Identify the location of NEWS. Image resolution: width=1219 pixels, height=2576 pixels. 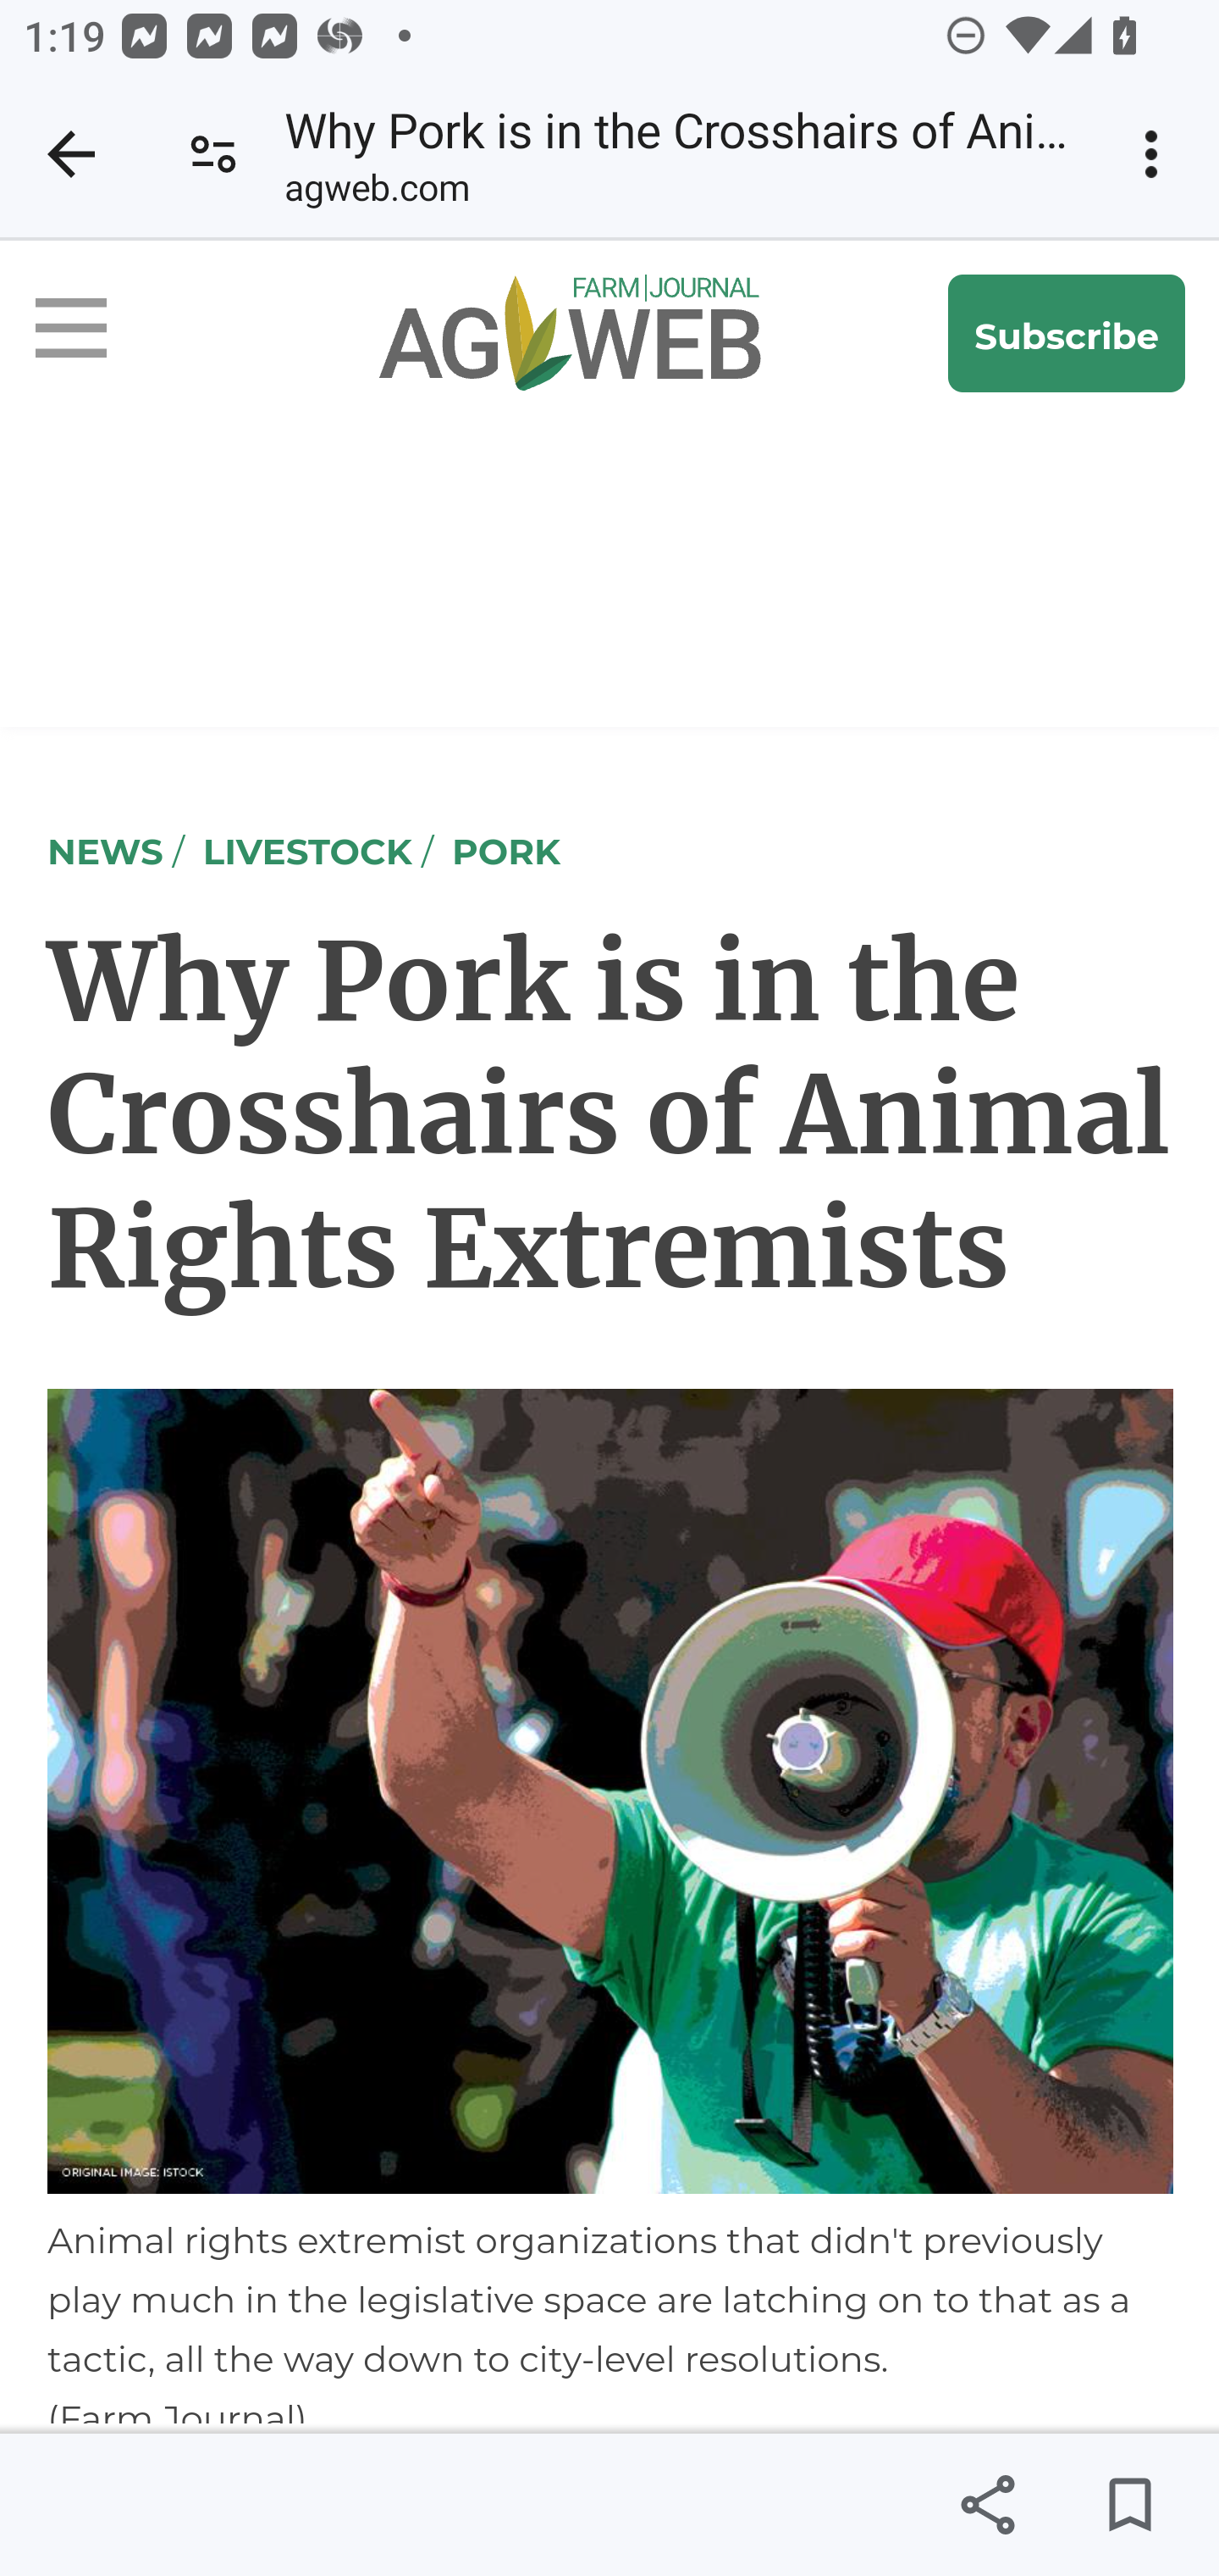
(107, 849).